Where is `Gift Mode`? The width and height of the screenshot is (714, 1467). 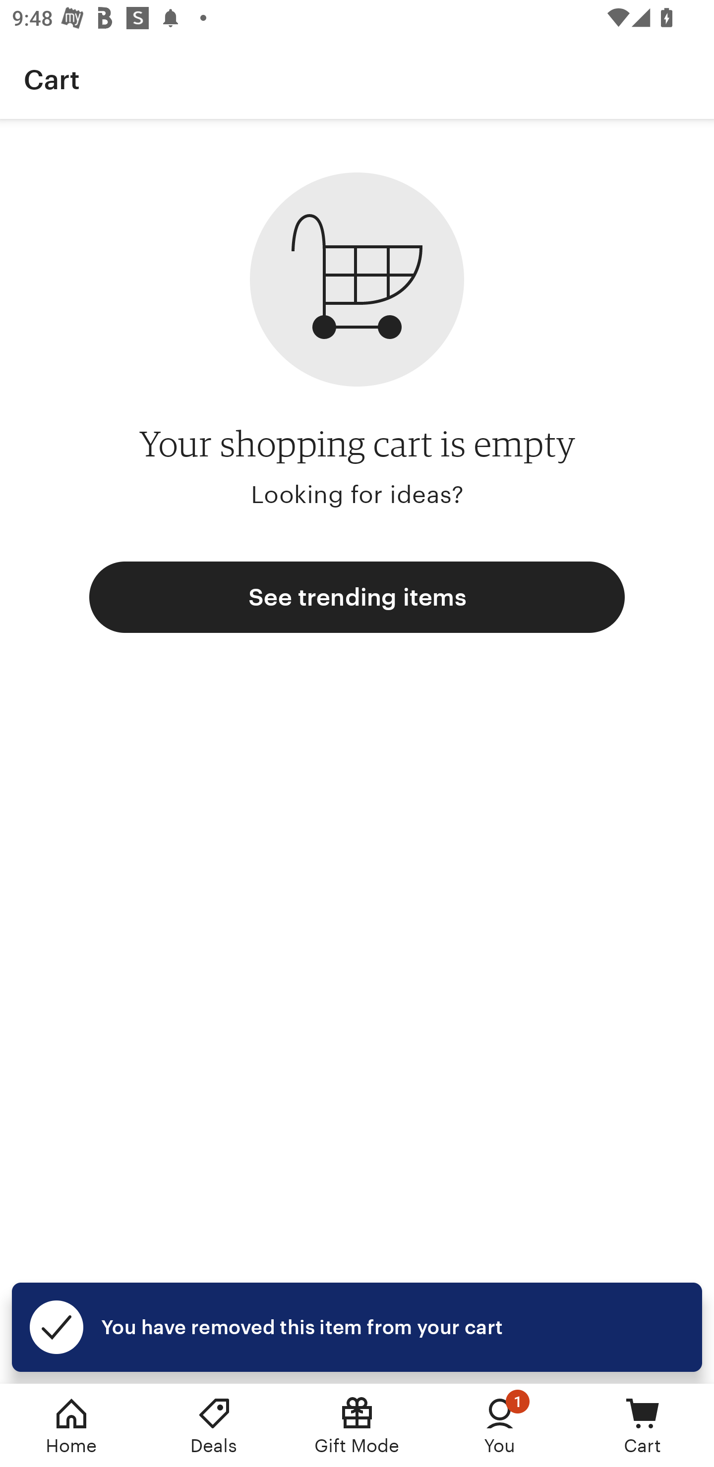 Gift Mode is located at coordinates (357, 1425).